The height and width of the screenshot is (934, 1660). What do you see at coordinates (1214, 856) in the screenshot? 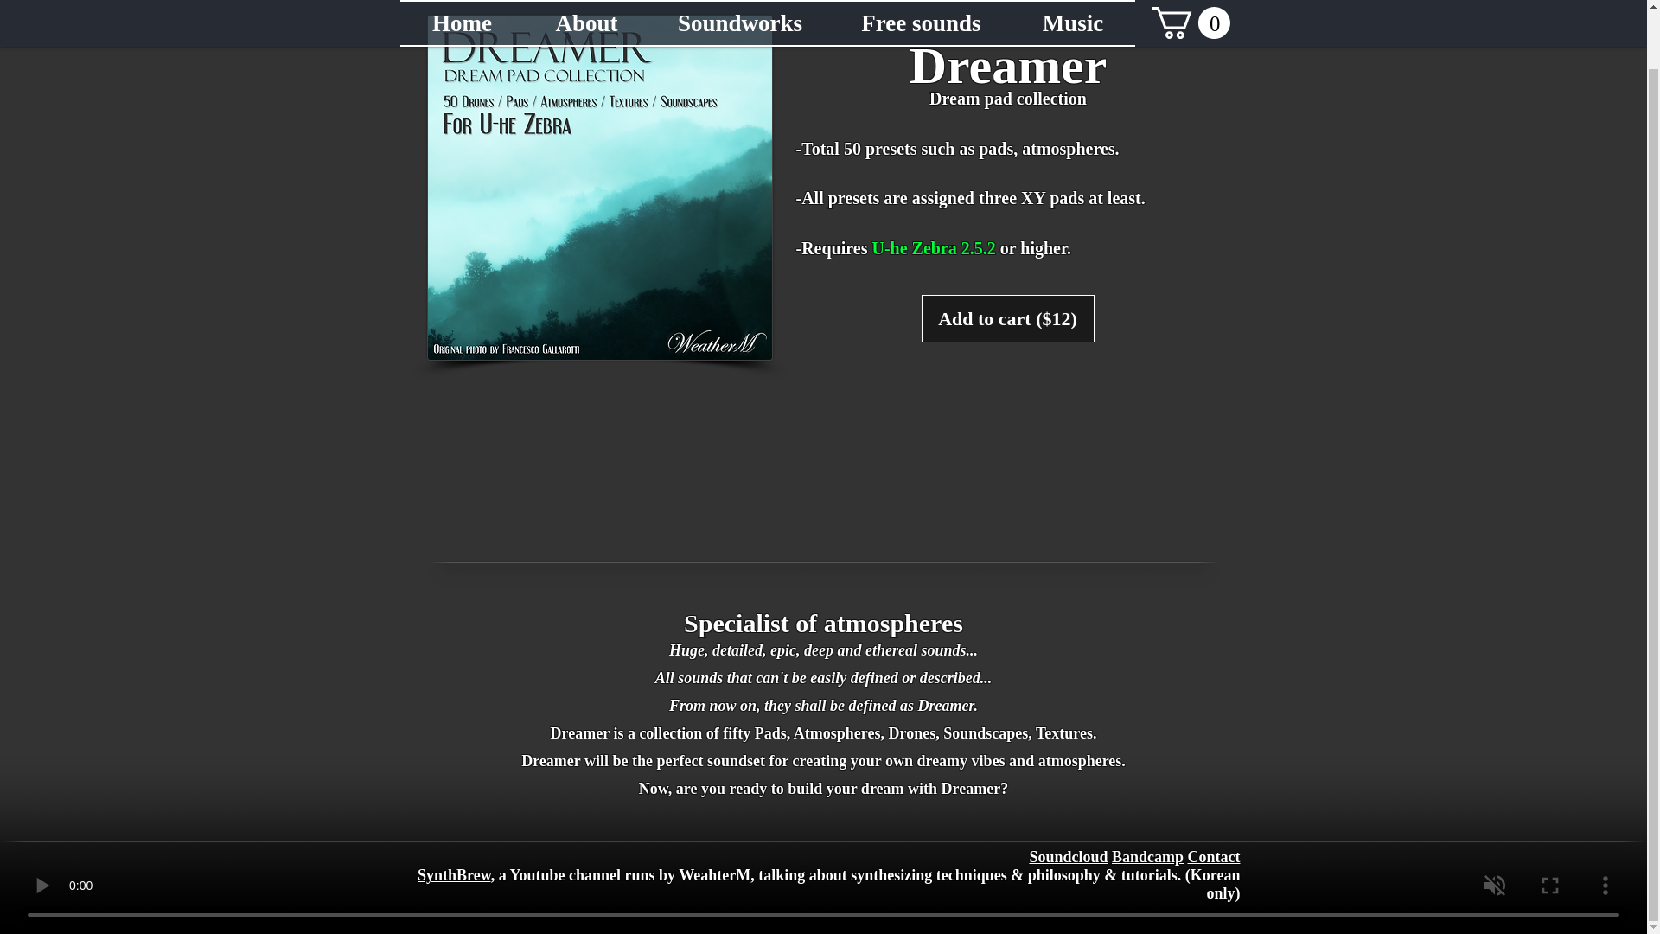
I see `Contact` at bounding box center [1214, 856].